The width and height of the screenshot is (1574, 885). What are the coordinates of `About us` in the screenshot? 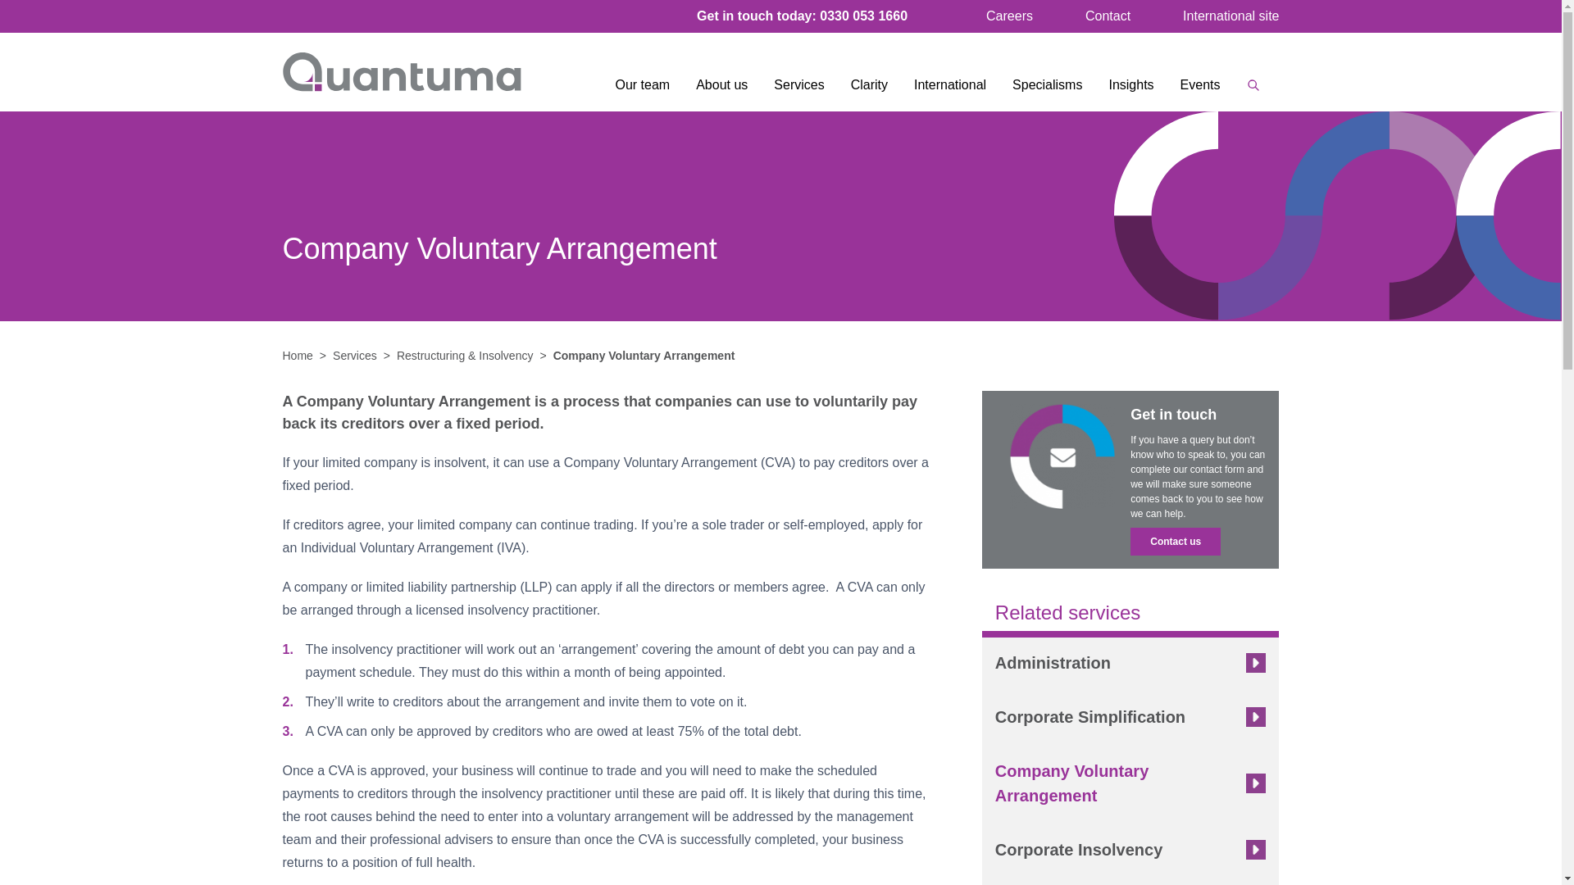 It's located at (721, 92).